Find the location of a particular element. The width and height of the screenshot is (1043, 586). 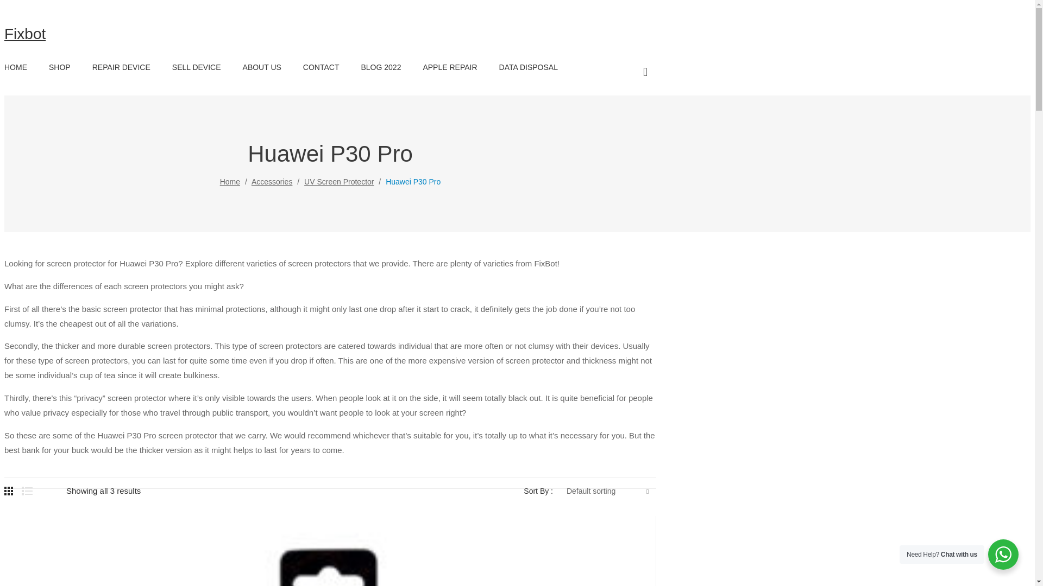

REPAIR DEVICE is located at coordinates (121, 67).